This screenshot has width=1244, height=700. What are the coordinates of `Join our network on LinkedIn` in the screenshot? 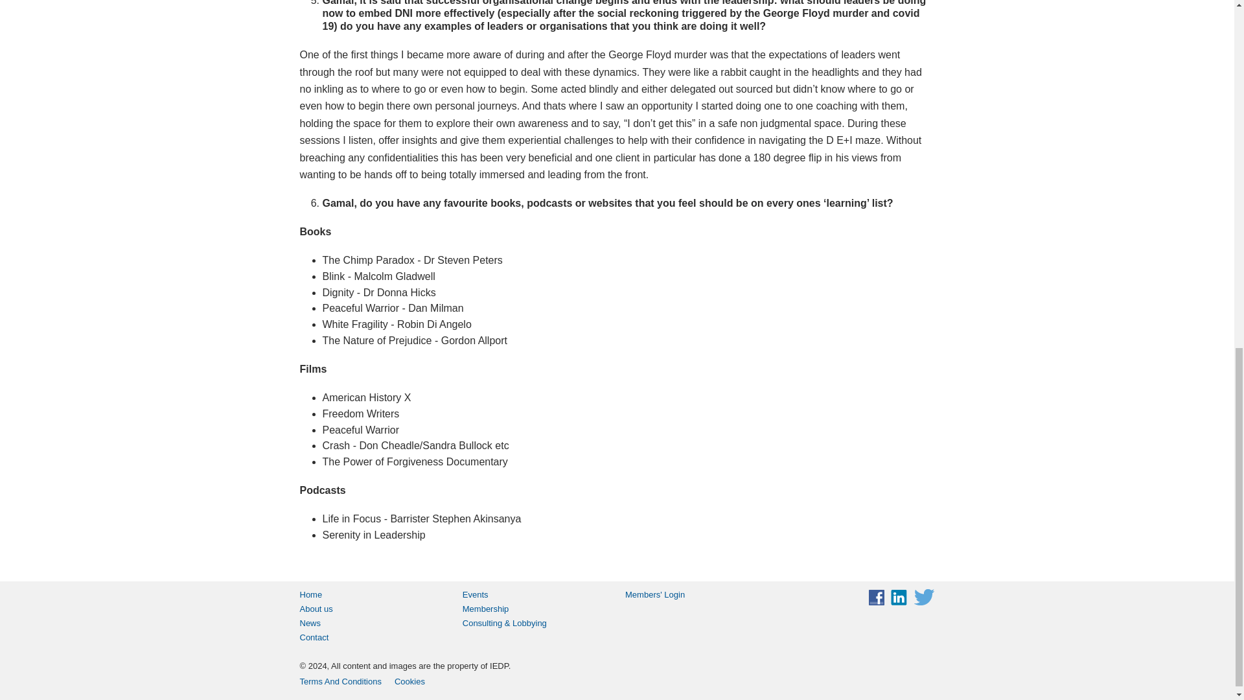 It's located at (898, 598).